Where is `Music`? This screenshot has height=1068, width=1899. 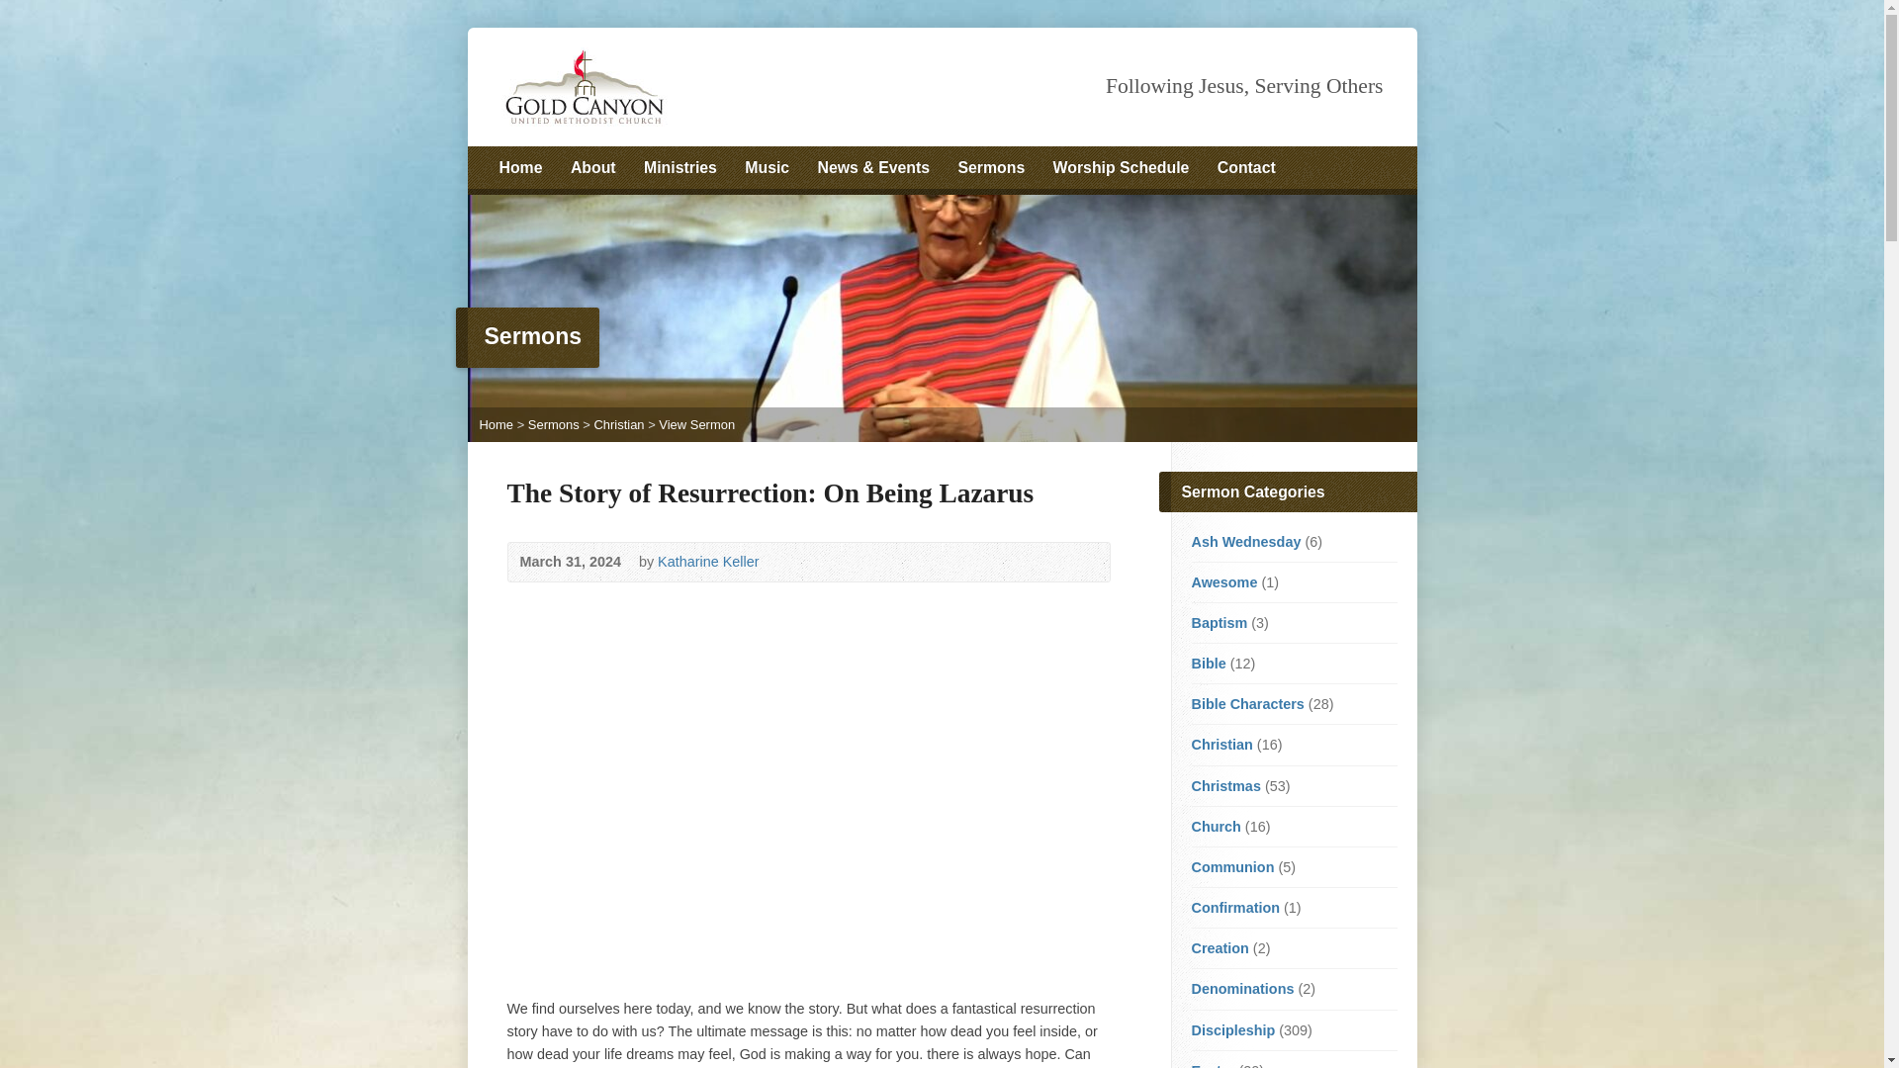 Music is located at coordinates (767, 168).